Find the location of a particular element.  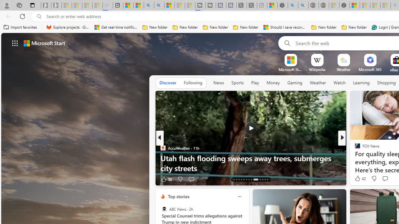

View comments 4 Comment is located at coordinates (385, 179).